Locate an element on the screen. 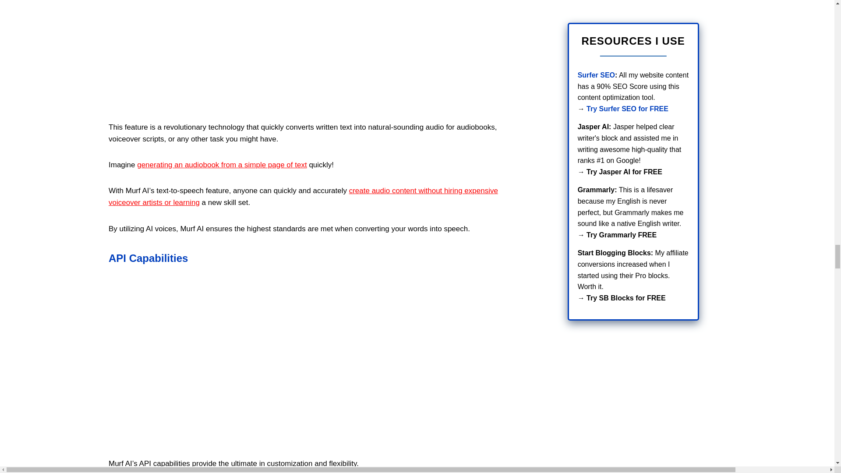 Image resolution: width=841 pixels, height=473 pixels. generating an audiobook from a simple page of text is located at coordinates (222, 165).